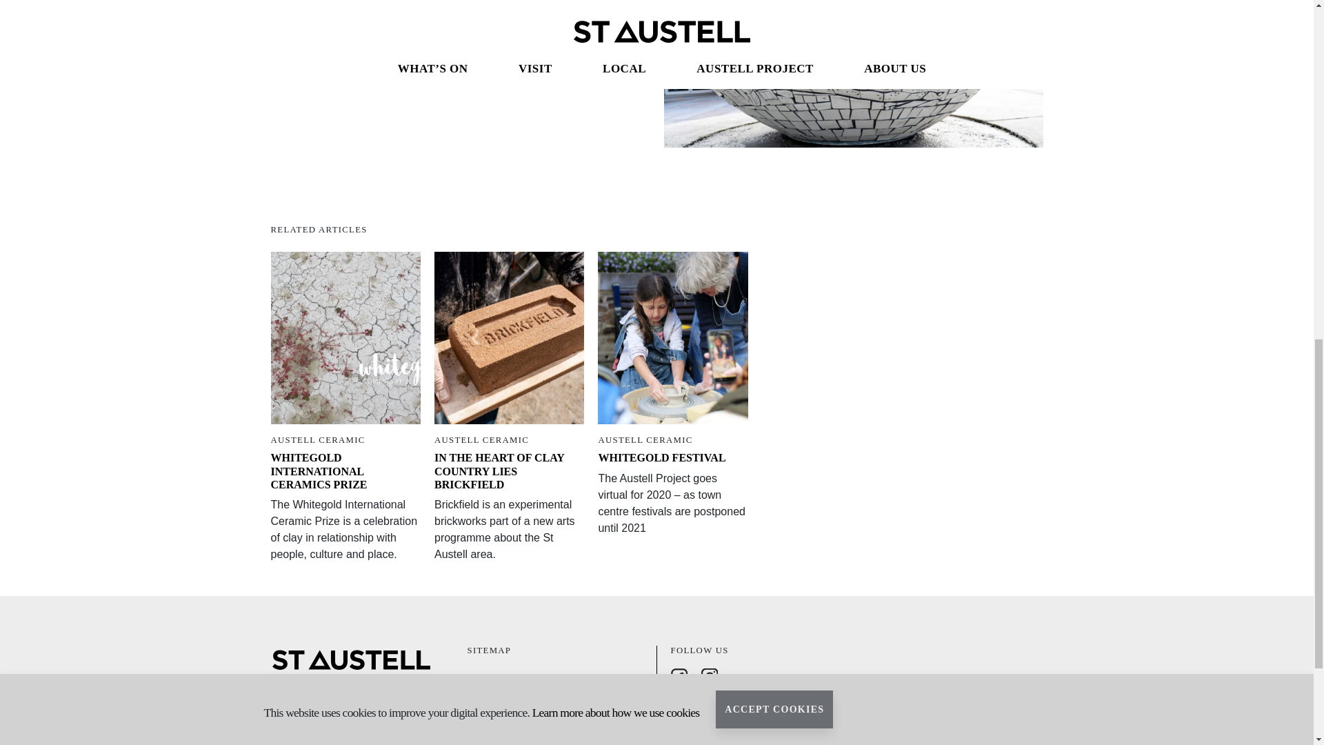 The width and height of the screenshot is (1324, 745). What do you see at coordinates (474, 719) in the screenshot?
I see `Visit` at bounding box center [474, 719].